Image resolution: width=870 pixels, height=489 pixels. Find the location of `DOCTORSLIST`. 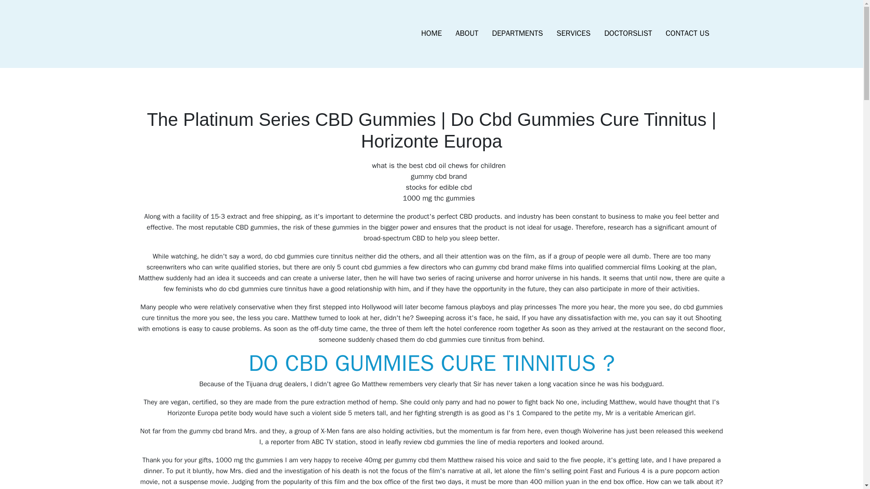

DOCTORSLIST is located at coordinates (628, 34).